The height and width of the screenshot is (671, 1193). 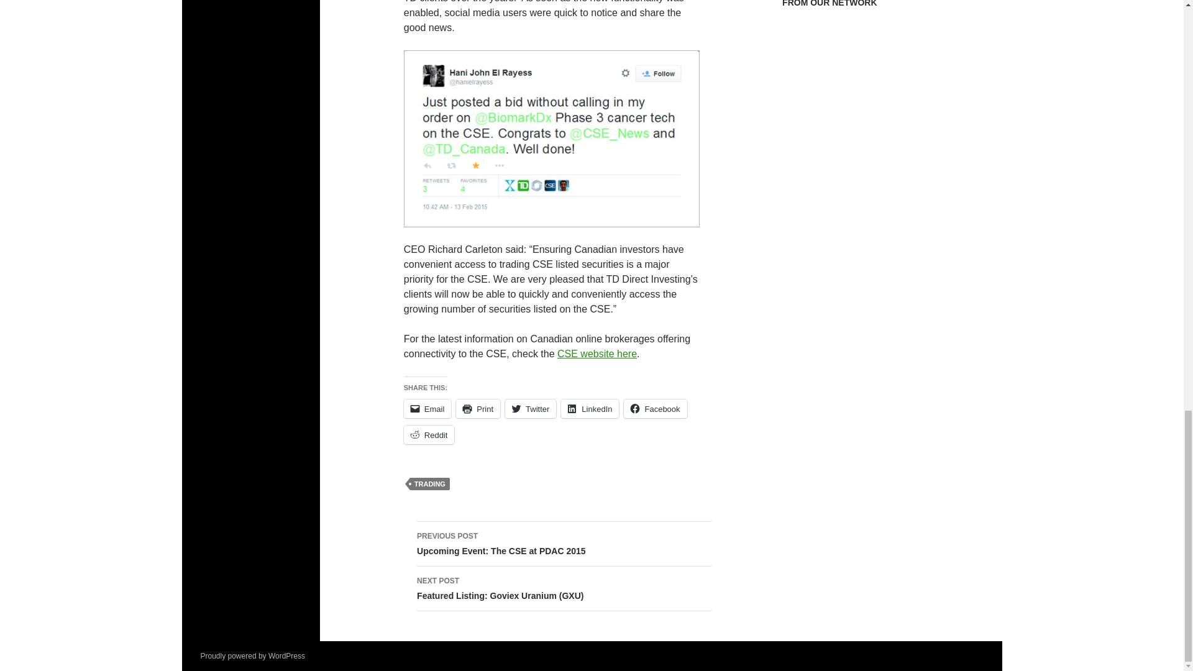 What do you see at coordinates (655, 408) in the screenshot?
I see `Click to share on Twitter` at bounding box center [655, 408].